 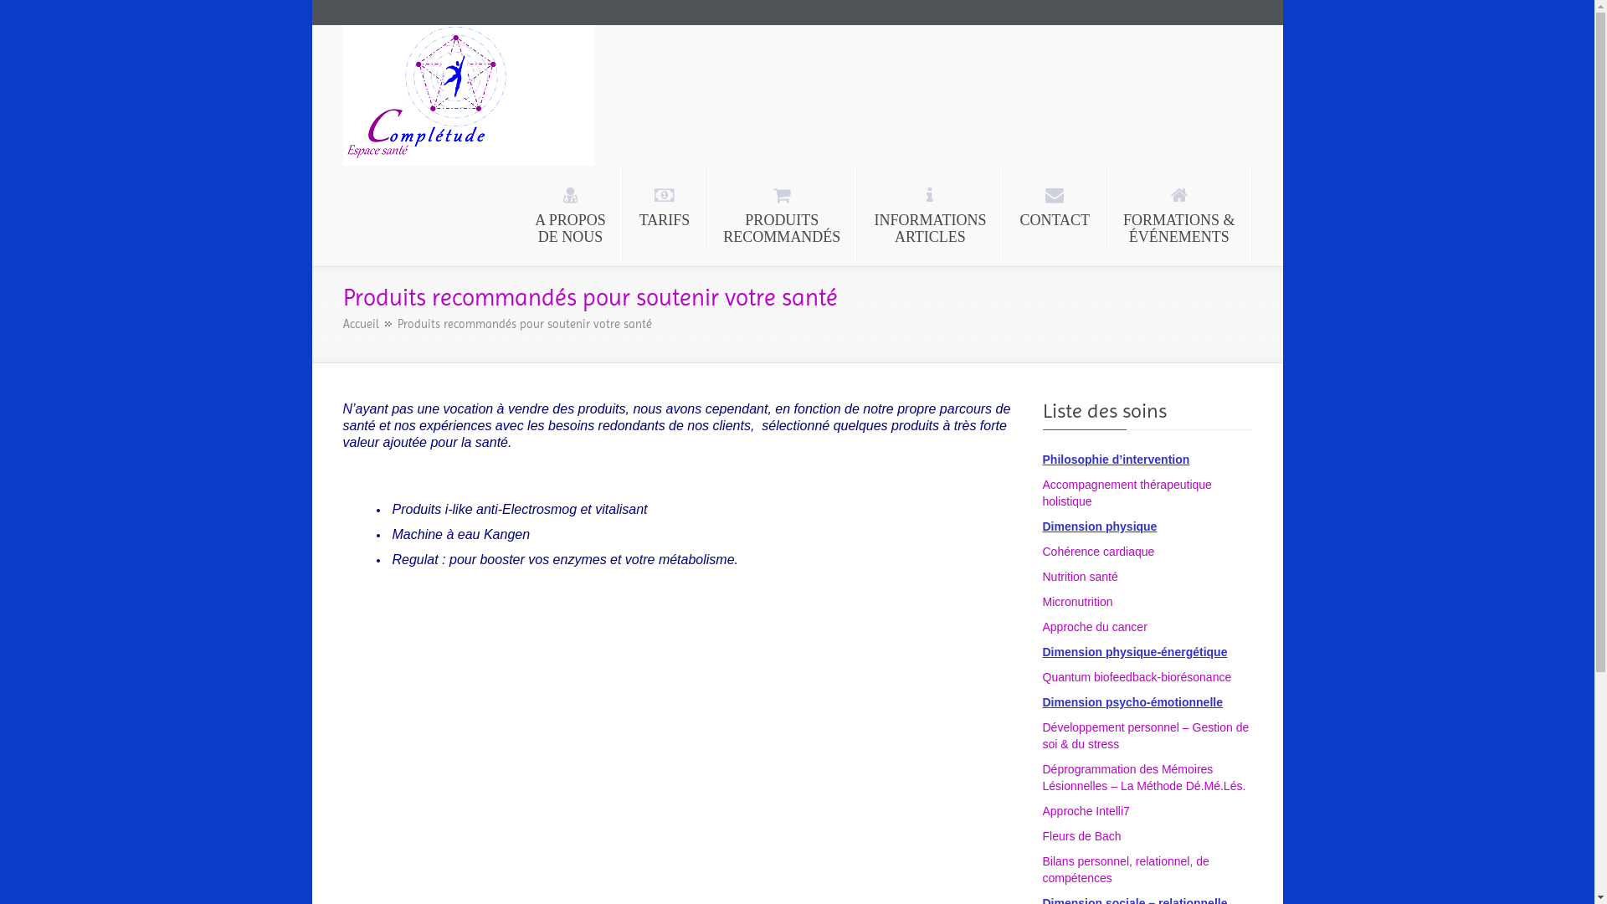 What do you see at coordinates (1082, 836) in the screenshot?
I see `Fleurs de Bach` at bounding box center [1082, 836].